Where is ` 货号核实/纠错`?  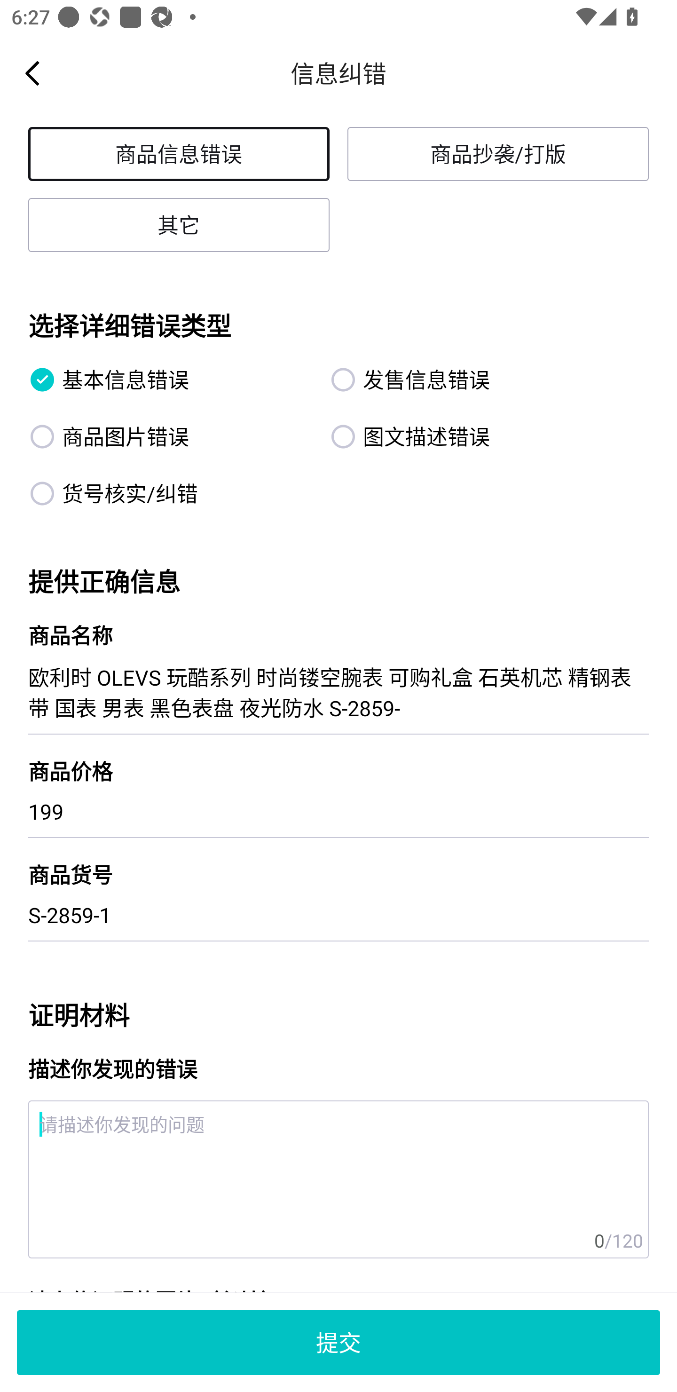  货号核实/纠错 is located at coordinates (170, 493).